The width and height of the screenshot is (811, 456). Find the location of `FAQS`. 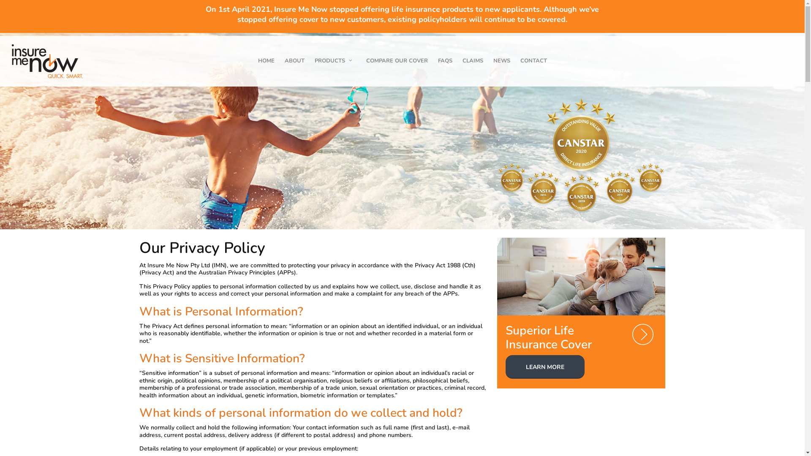

FAQS is located at coordinates (445, 65).